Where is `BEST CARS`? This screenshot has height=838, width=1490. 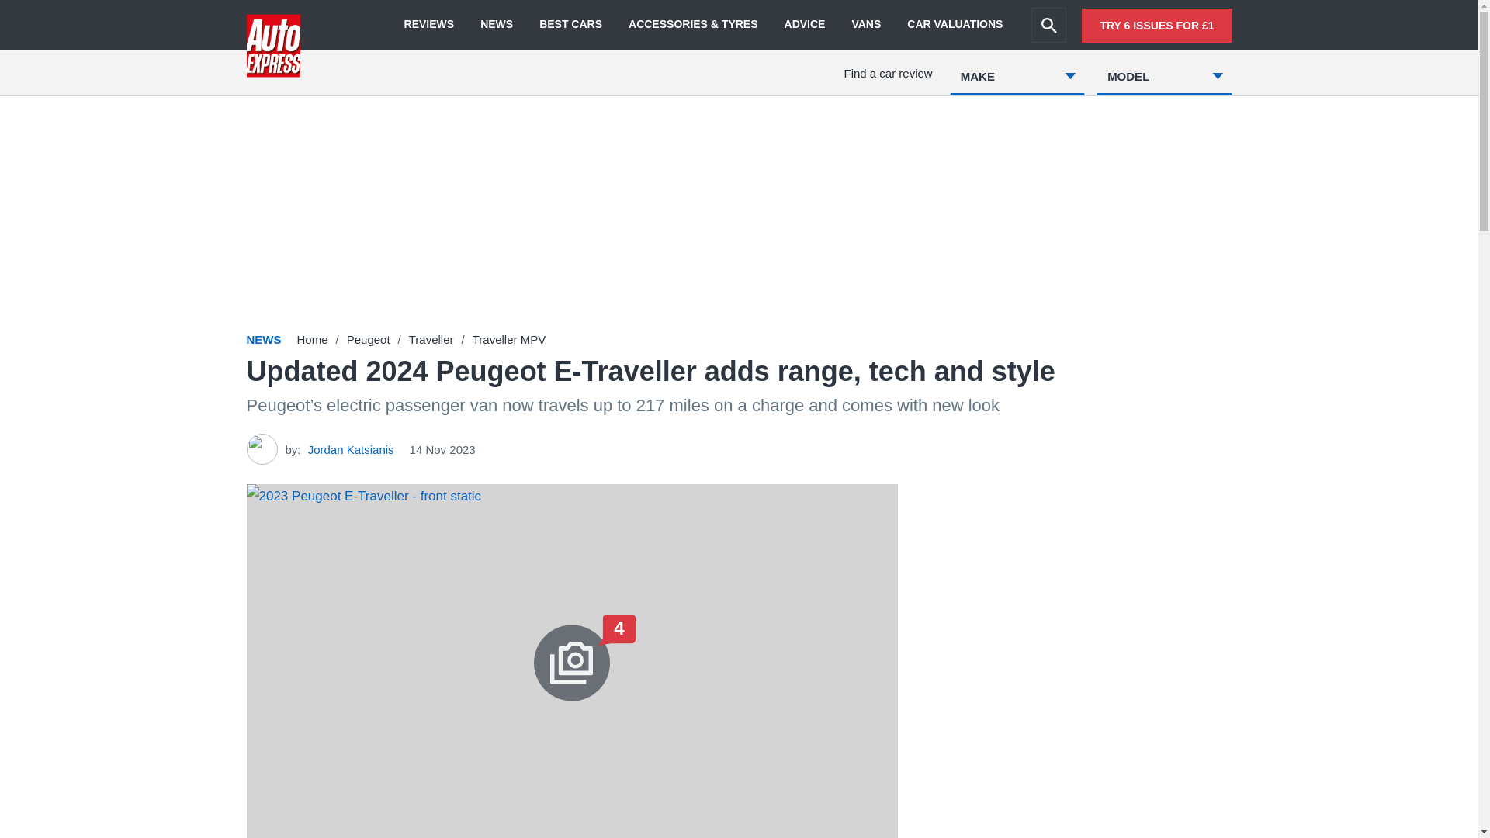 BEST CARS is located at coordinates (570, 25).